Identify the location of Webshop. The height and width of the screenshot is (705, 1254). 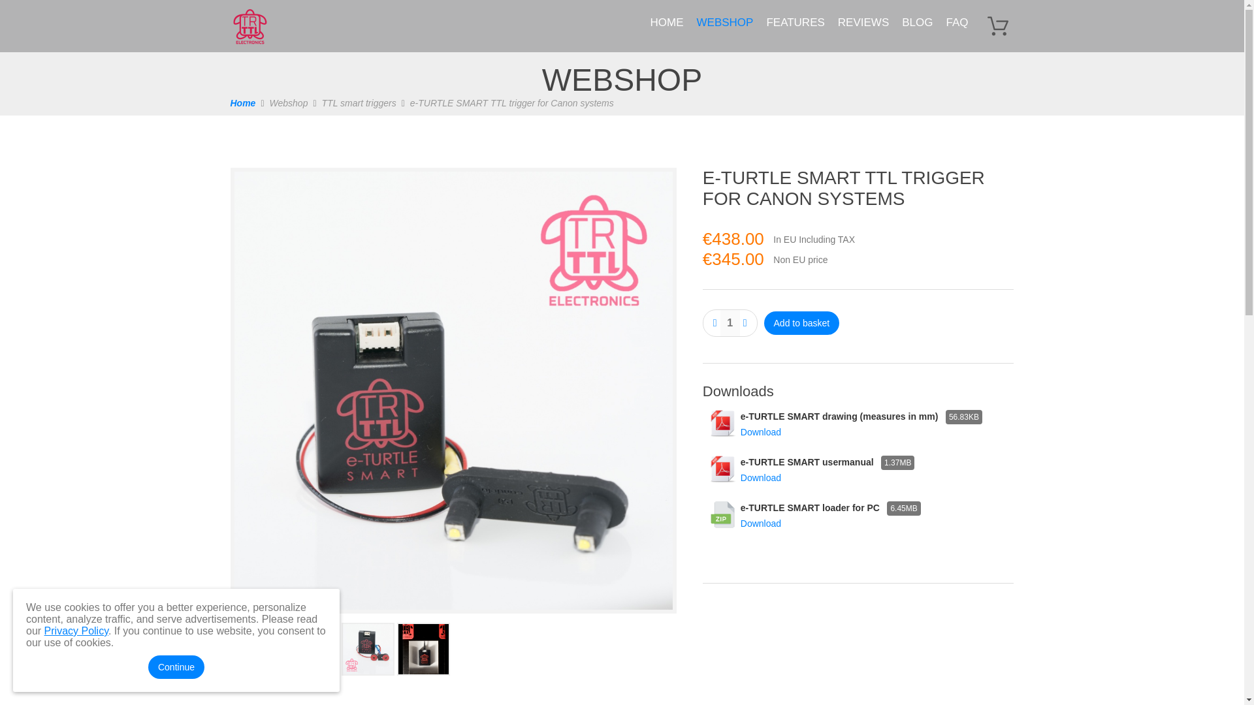
(289, 103).